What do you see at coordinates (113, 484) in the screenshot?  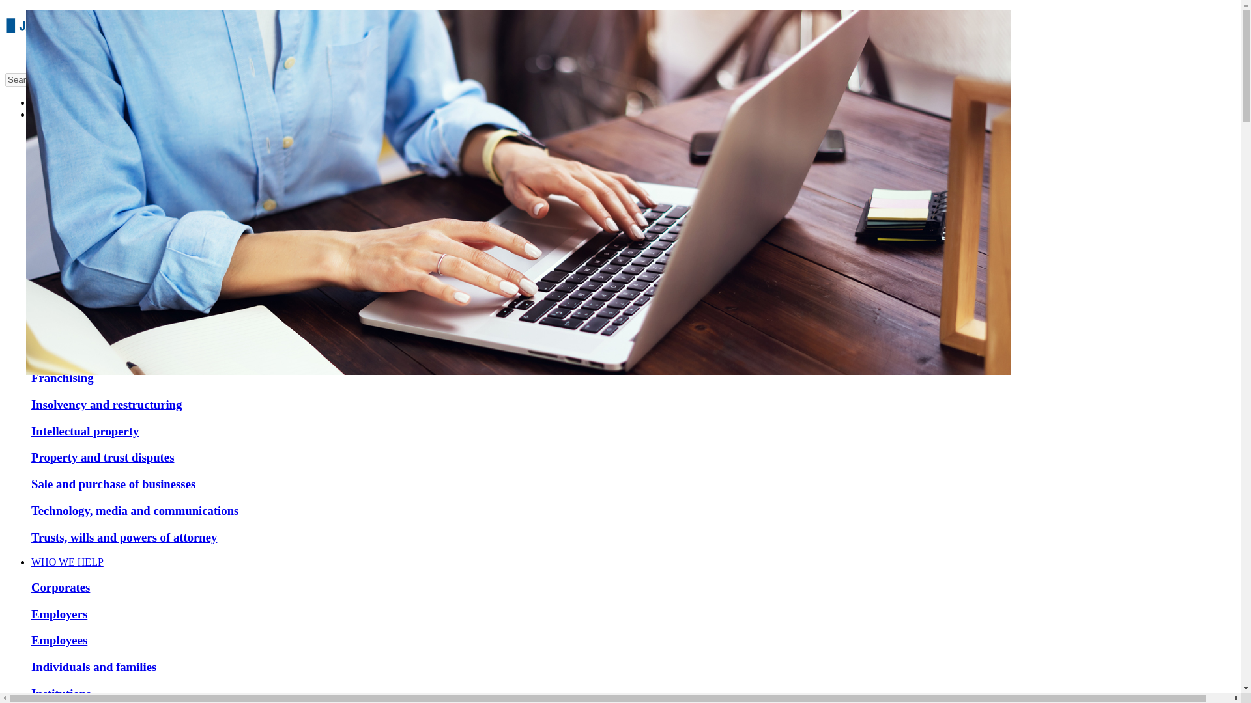 I see `Sale and purchase of businesses` at bounding box center [113, 484].